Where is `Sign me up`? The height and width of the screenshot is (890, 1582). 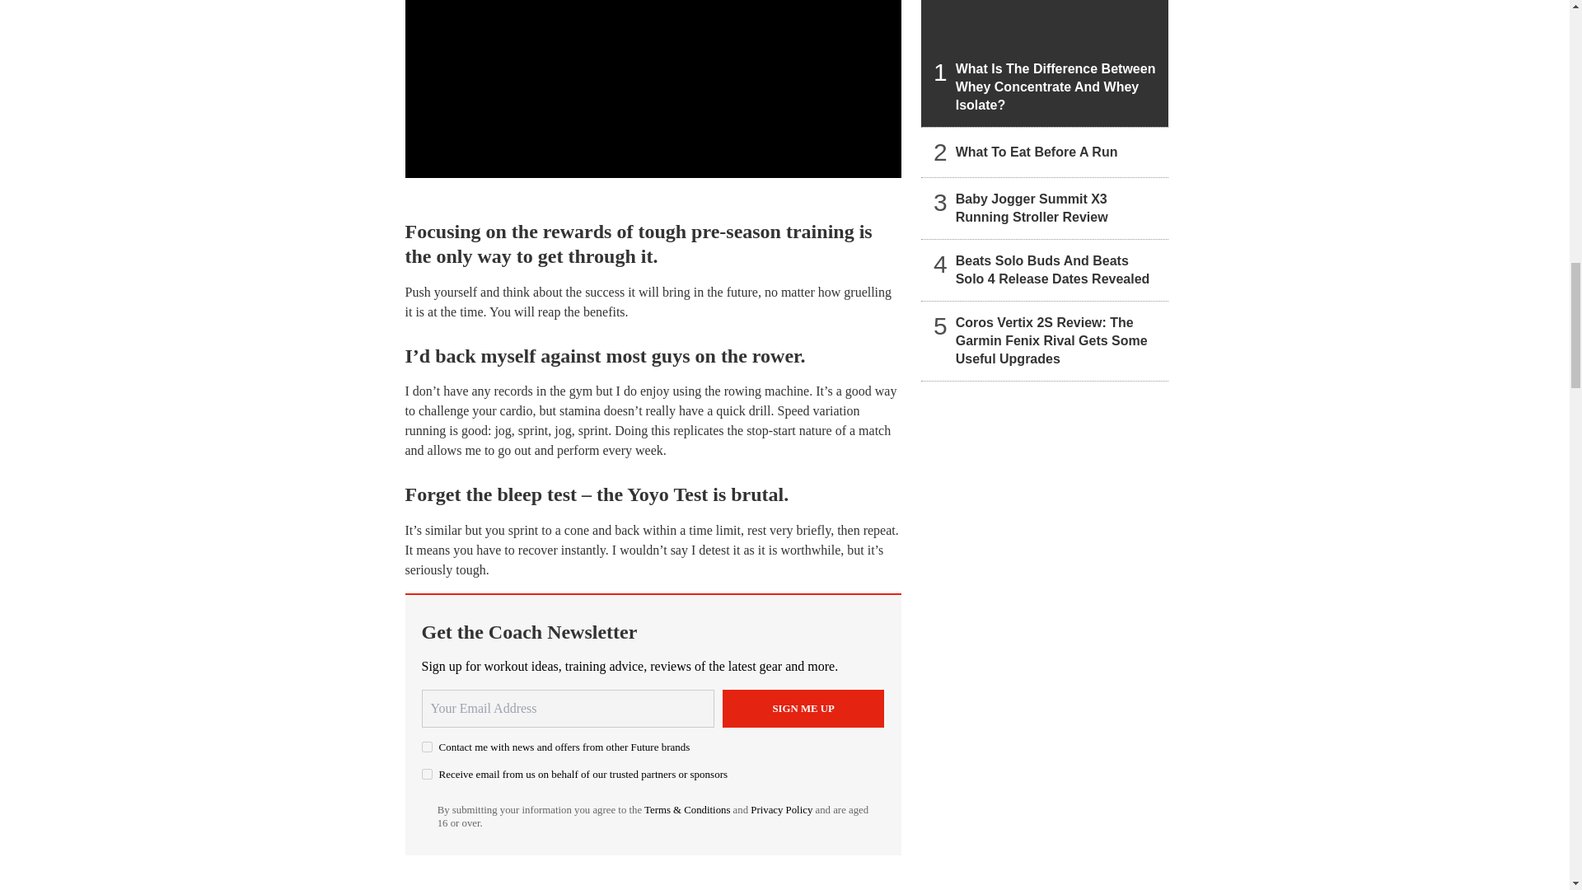
Sign me up is located at coordinates (803, 709).